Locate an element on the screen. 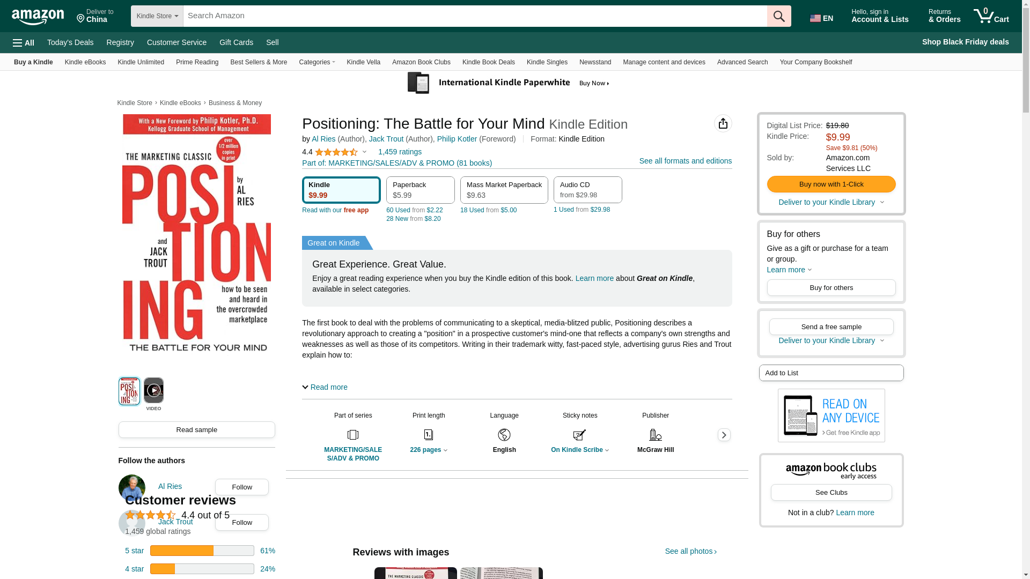 This screenshot has height=579, width=1030. Business & Money is located at coordinates (235, 103).